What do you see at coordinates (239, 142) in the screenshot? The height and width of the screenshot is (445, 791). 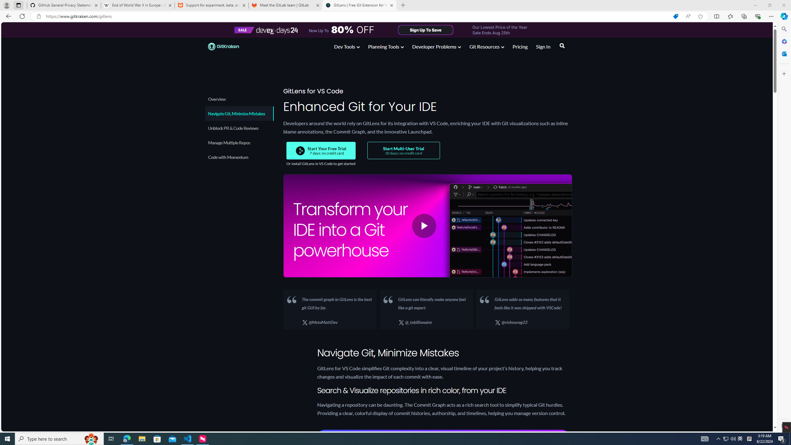 I see `Manage Multiple Repos` at bounding box center [239, 142].